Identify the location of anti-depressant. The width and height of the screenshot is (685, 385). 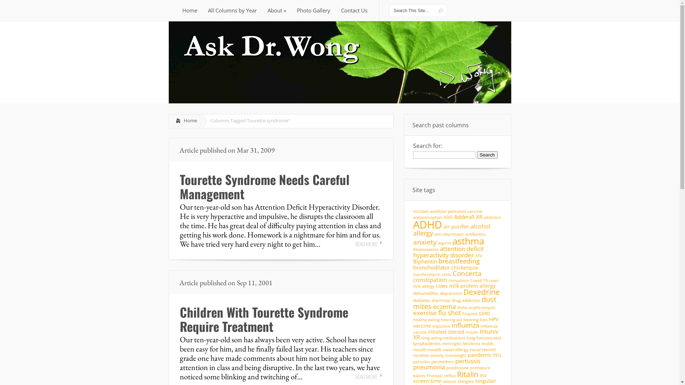
(449, 234).